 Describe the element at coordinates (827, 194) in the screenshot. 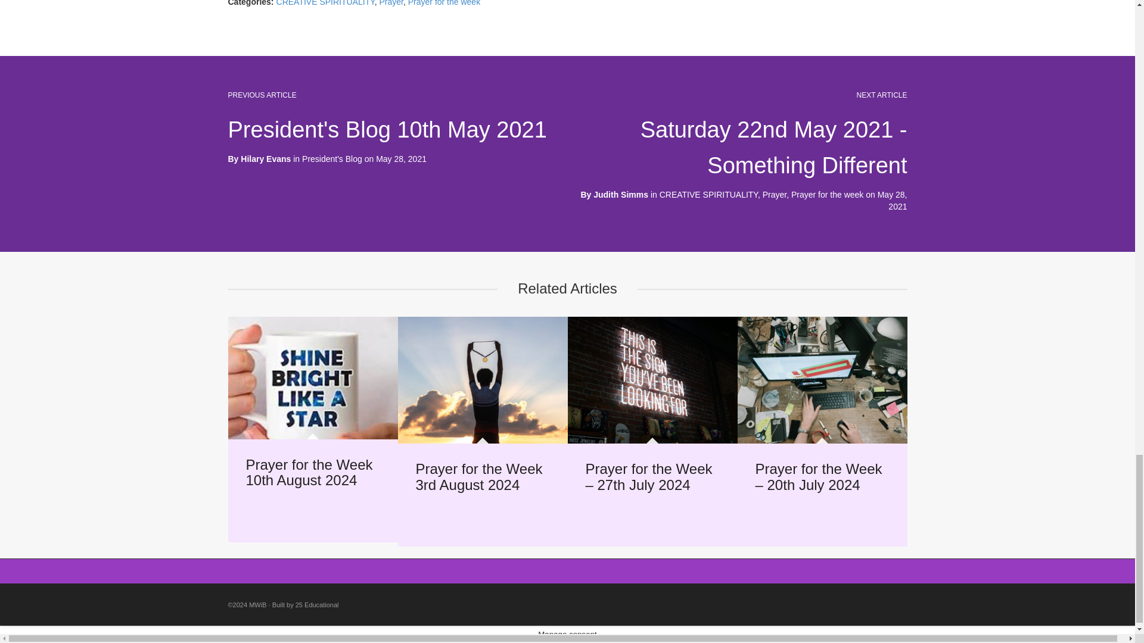

I see `Prayer for the week` at that location.